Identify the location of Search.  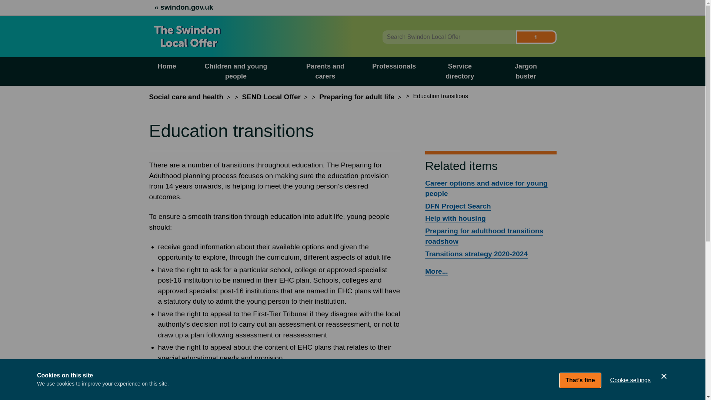
(535, 37).